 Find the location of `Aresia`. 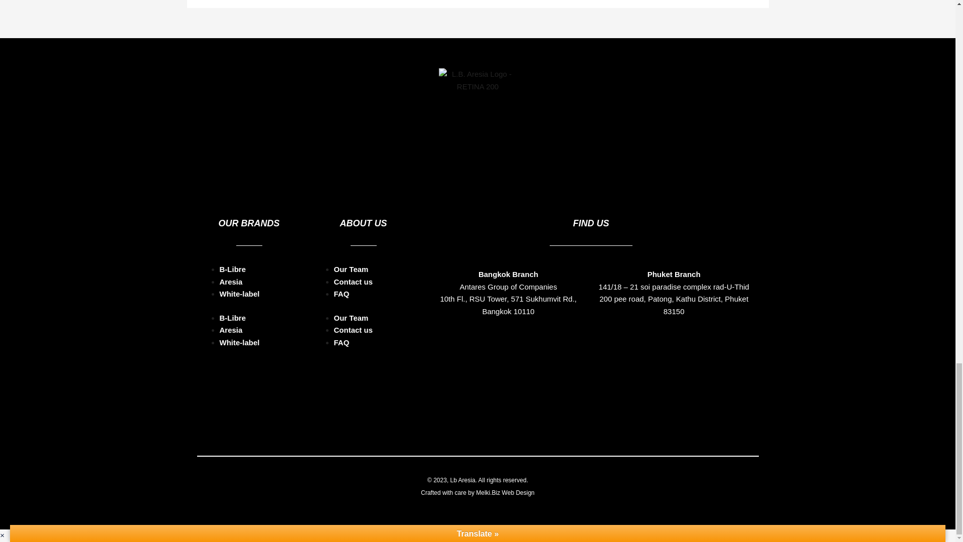

Aresia is located at coordinates (231, 282).